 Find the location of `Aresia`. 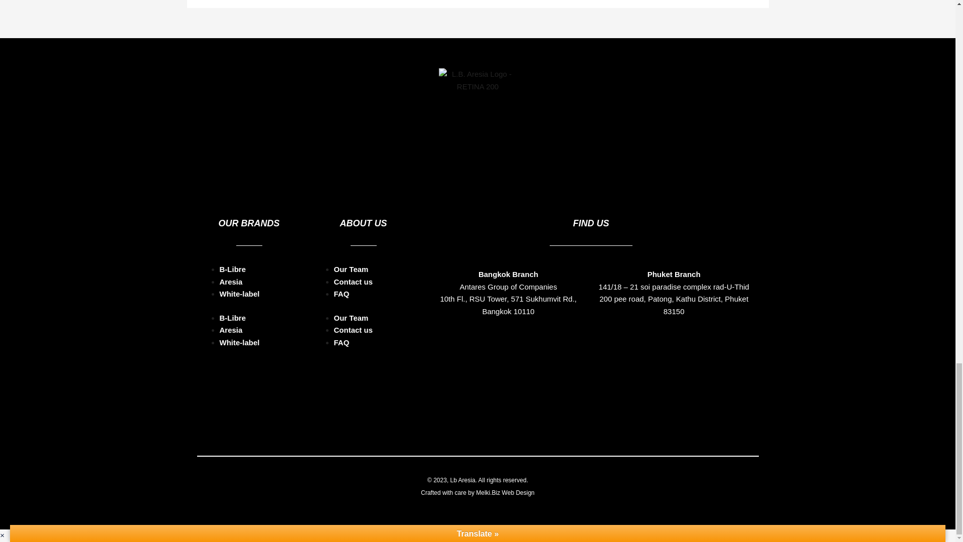

Aresia is located at coordinates (231, 282).